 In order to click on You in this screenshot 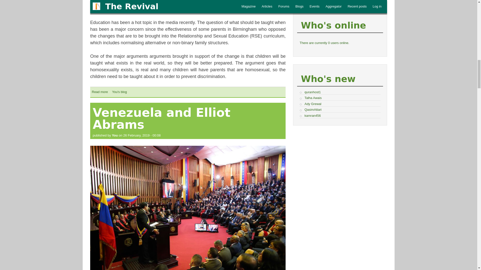, I will do `click(115, 135)`.